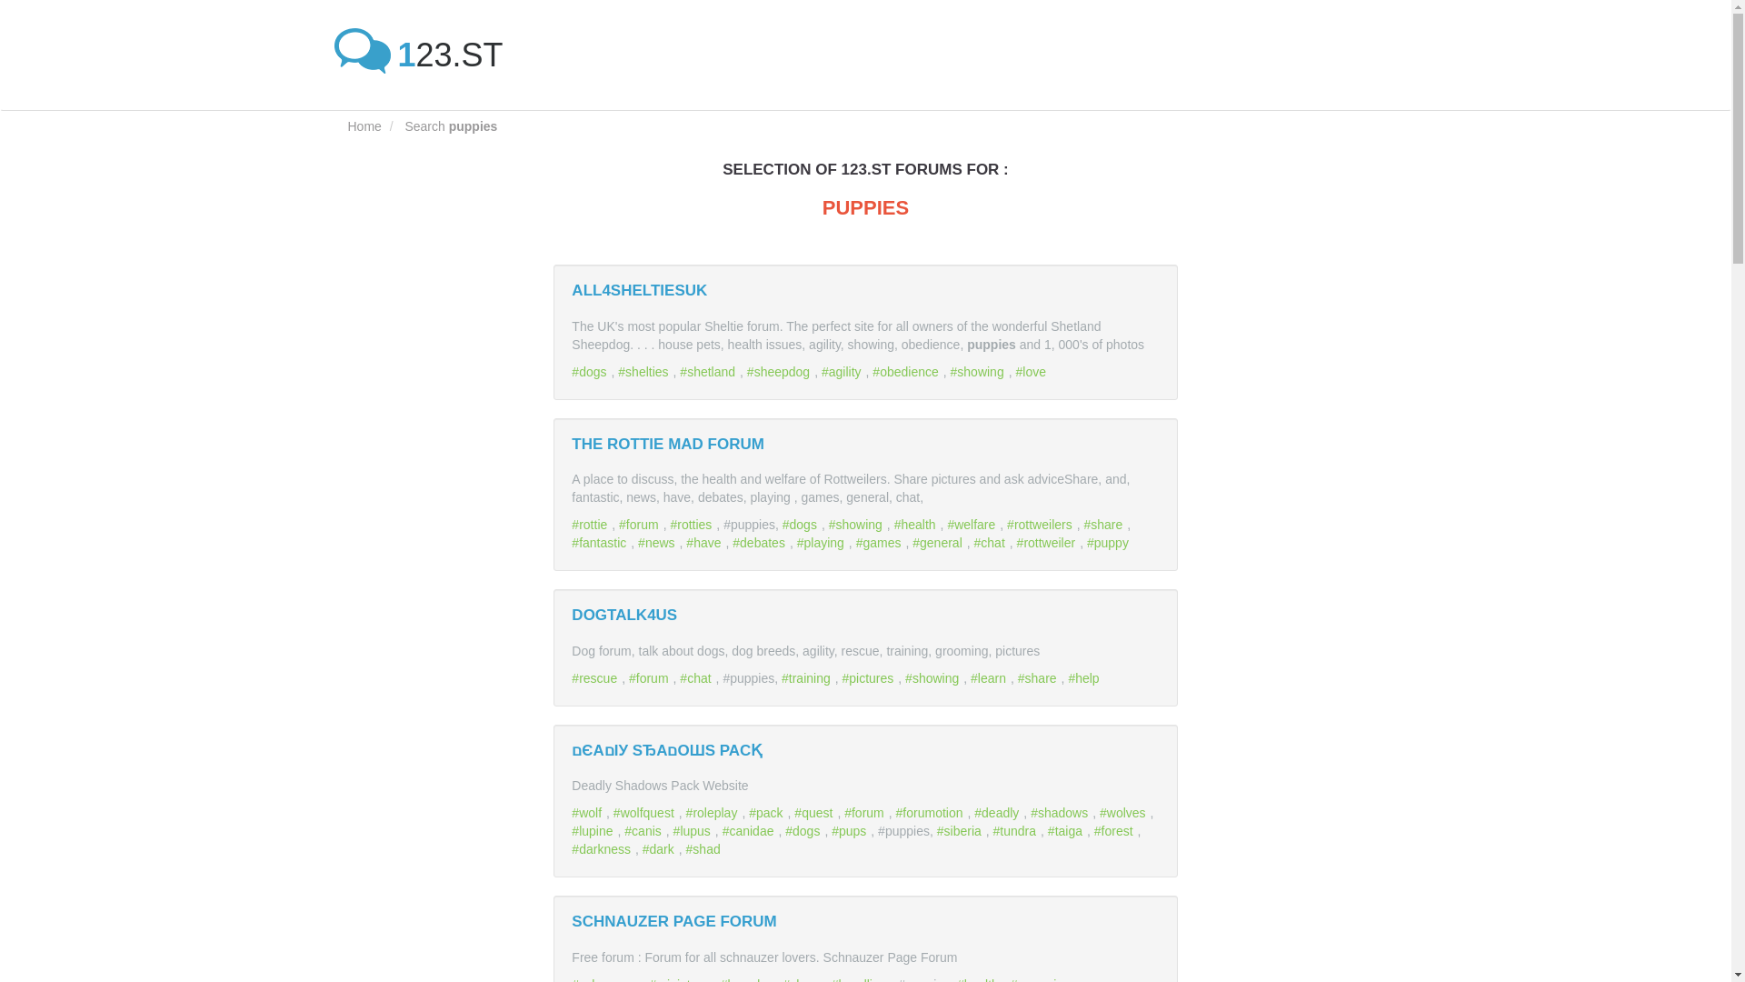 Image resolution: width=1745 pixels, height=982 pixels. I want to click on training, so click(809, 677).